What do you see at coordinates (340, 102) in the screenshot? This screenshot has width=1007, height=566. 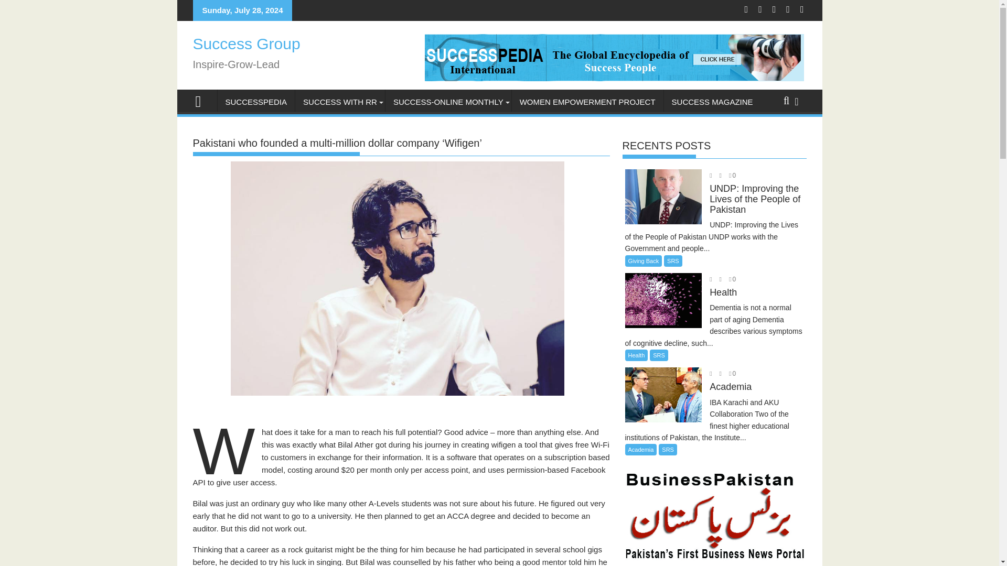 I see `SUCCESS WITH RR` at bounding box center [340, 102].